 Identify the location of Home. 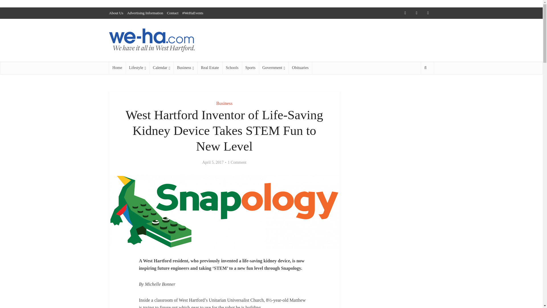
(117, 68).